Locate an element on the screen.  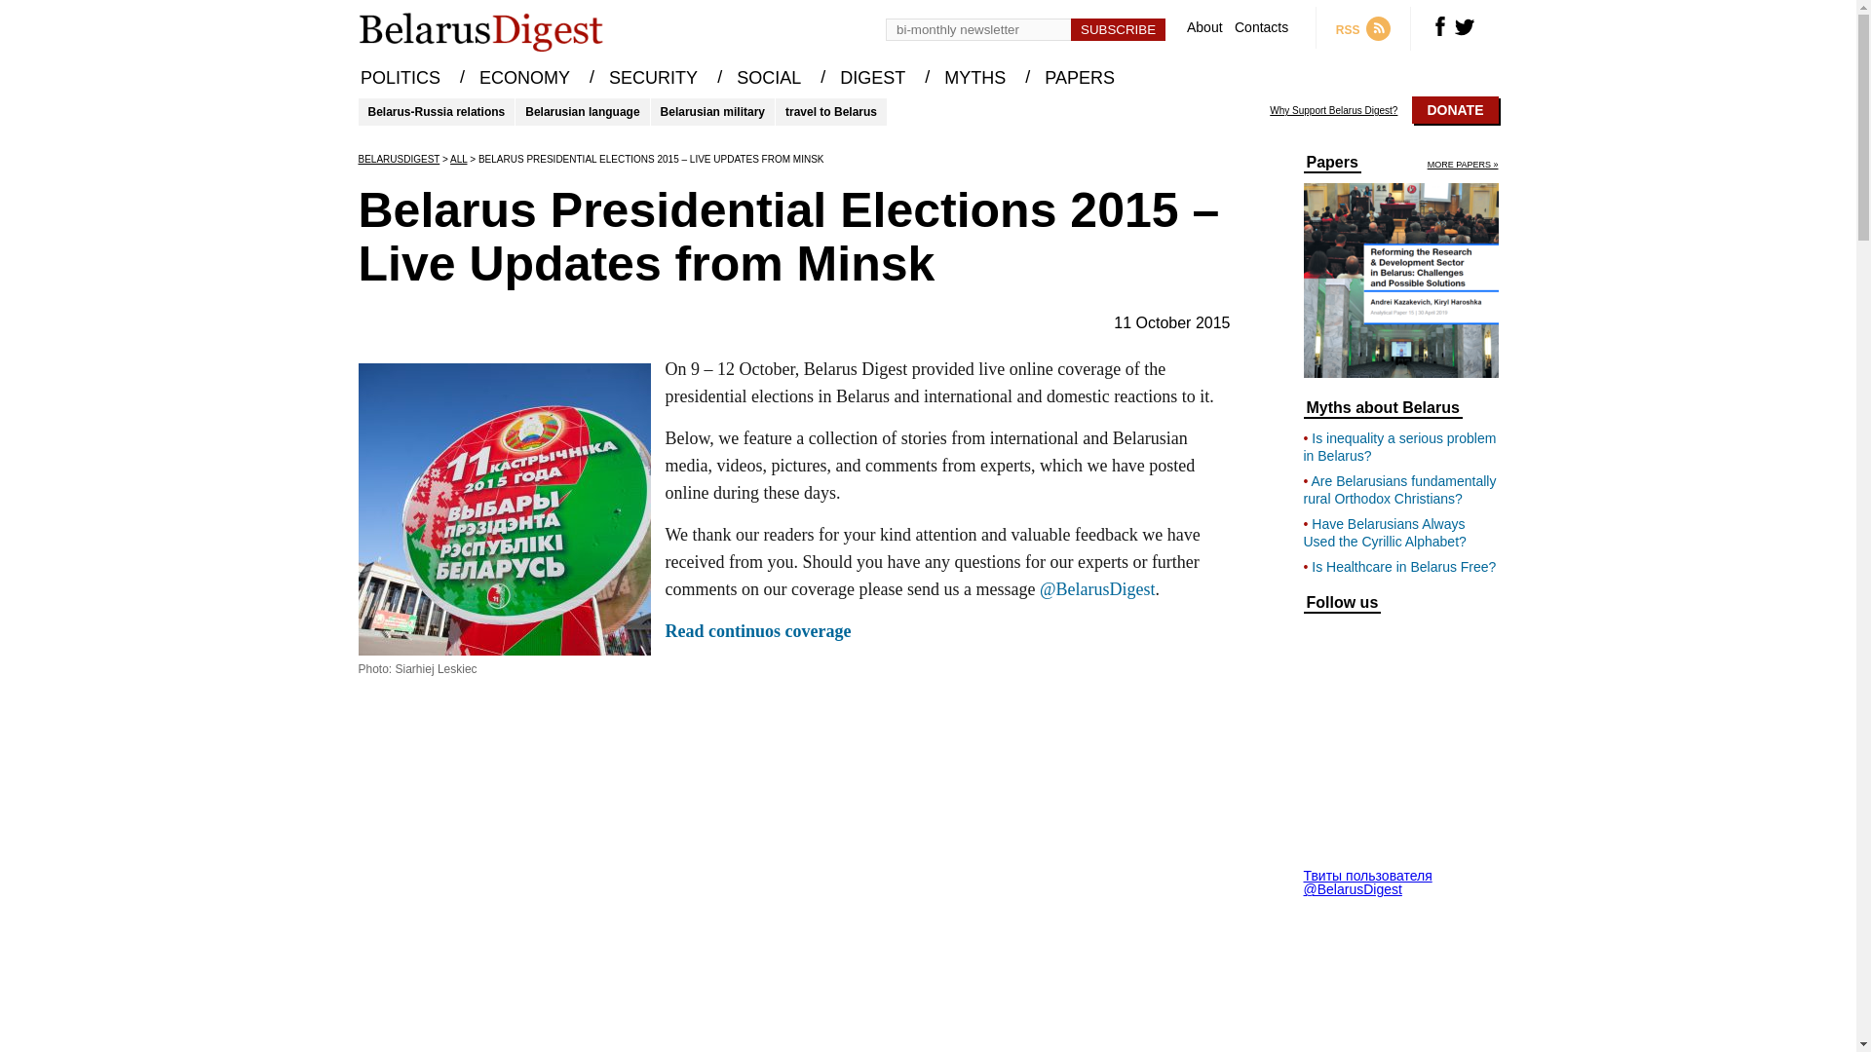
Belarus-Russia relations is located at coordinates (437, 111).